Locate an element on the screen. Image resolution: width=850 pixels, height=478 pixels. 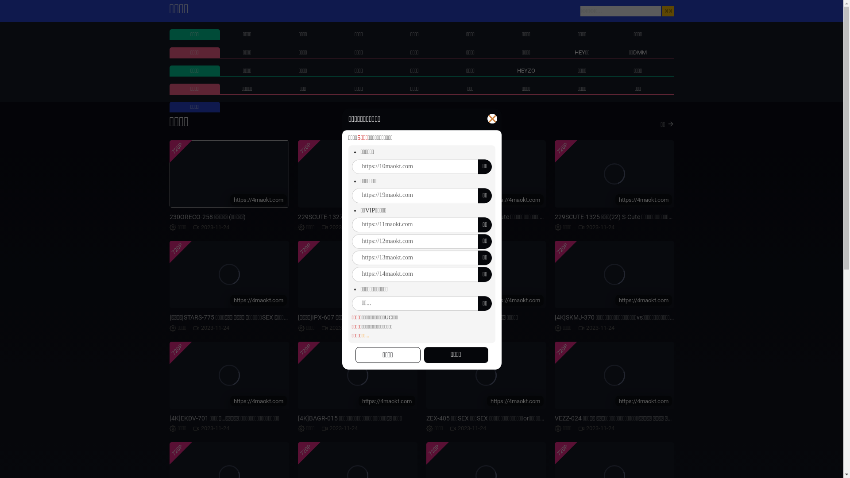
720P
https://4maokt.com is located at coordinates (486, 274).